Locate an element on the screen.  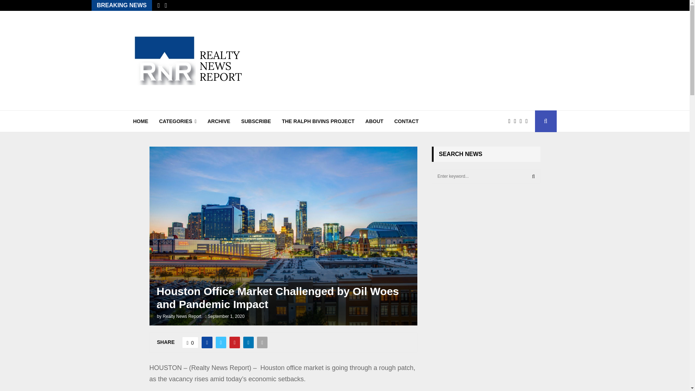
Like is located at coordinates (190, 342).